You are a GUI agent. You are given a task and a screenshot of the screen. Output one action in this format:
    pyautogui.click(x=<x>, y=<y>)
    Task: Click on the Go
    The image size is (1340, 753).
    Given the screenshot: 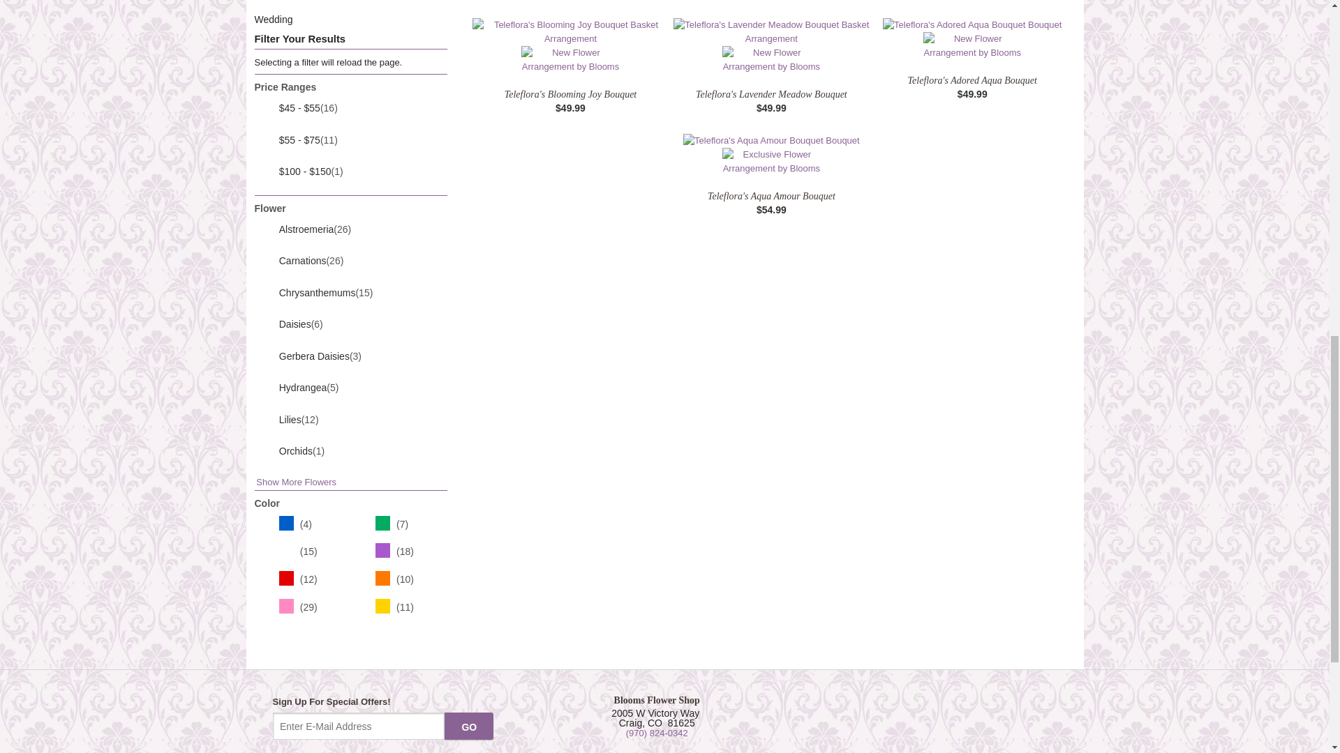 What is the action you would take?
    pyautogui.click(x=469, y=726)
    